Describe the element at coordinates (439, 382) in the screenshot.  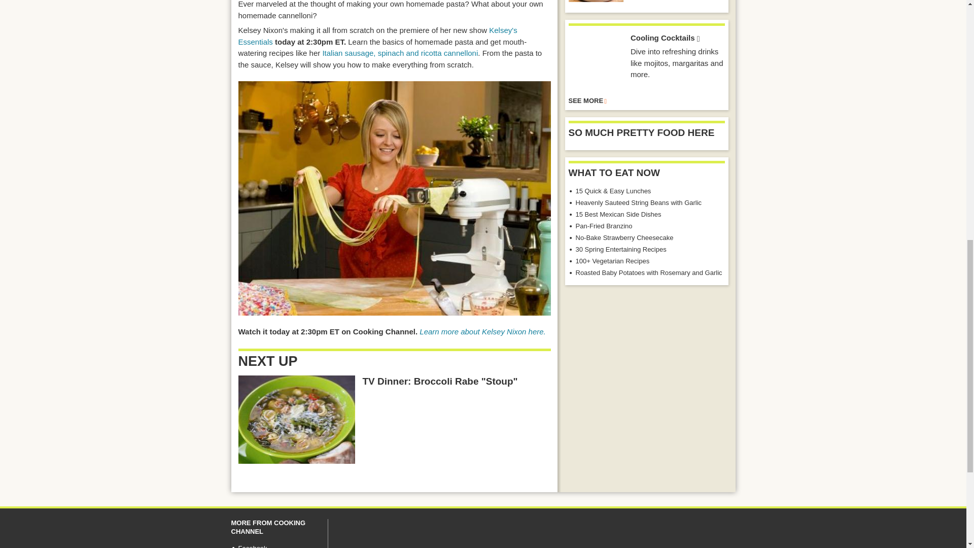
I see `TV Dinner: Broccoli Rabe "Stoup"` at that location.